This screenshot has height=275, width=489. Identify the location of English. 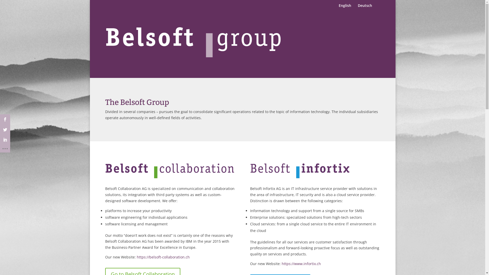
(345, 8).